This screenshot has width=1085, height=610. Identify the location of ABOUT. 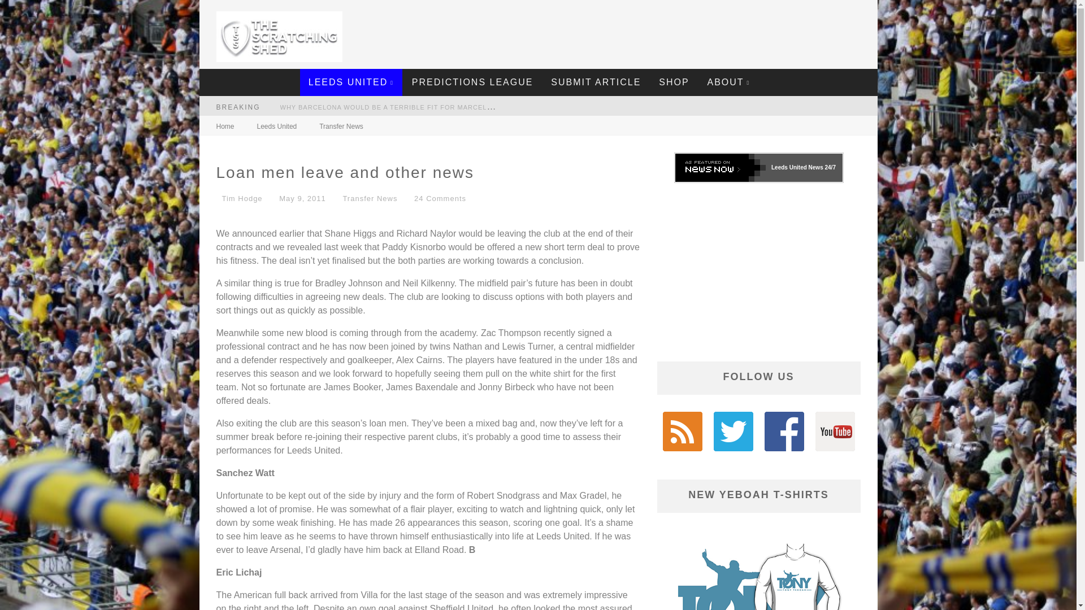
(728, 82).